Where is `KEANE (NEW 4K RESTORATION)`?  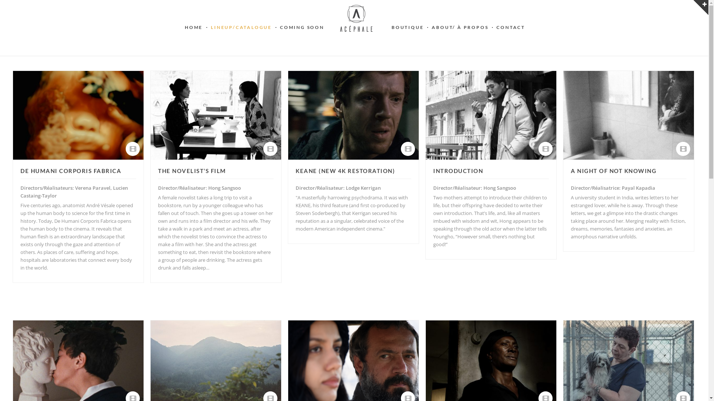
KEANE (NEW 4K RESTORATION) is located at coordinates (353, 171).